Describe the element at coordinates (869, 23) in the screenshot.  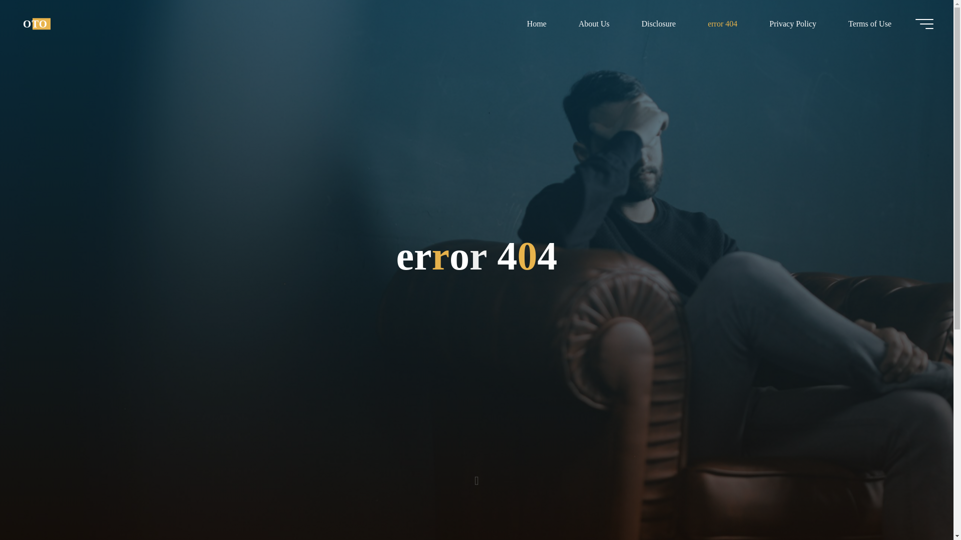
I see `Terms of Use` at that location.